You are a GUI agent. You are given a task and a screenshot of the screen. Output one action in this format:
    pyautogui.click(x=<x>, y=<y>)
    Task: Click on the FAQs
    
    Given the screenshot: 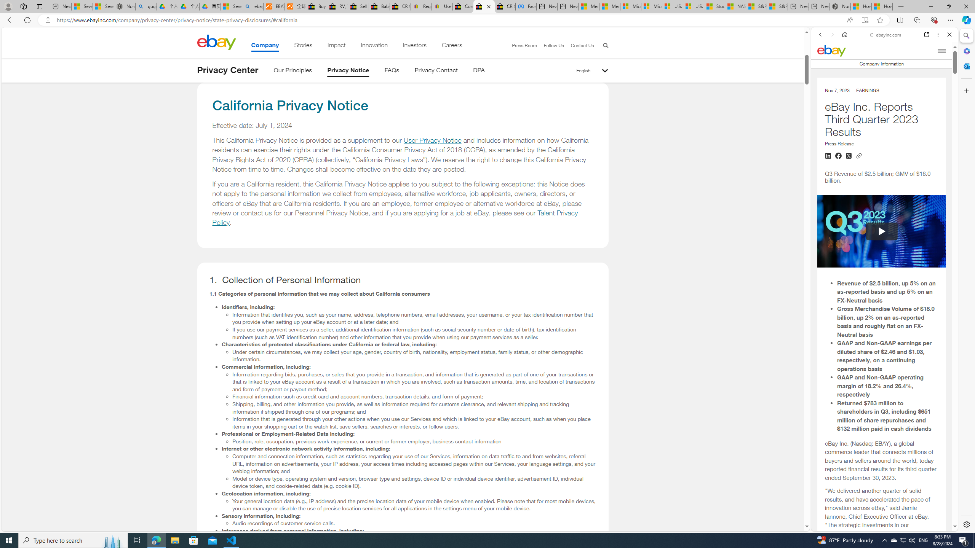 What is the action you would take?
    pyautogui.click(x=392, y=72)
    